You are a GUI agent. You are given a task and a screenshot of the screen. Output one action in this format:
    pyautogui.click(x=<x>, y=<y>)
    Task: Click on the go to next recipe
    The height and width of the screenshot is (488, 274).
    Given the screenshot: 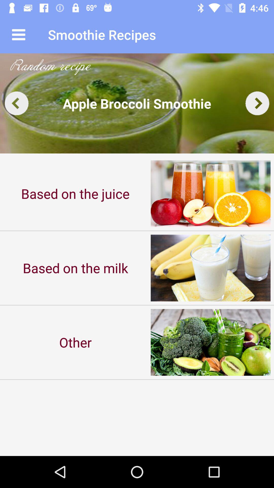 What is the action you would take?
    pyautogui.click(x=257, y=103)
    